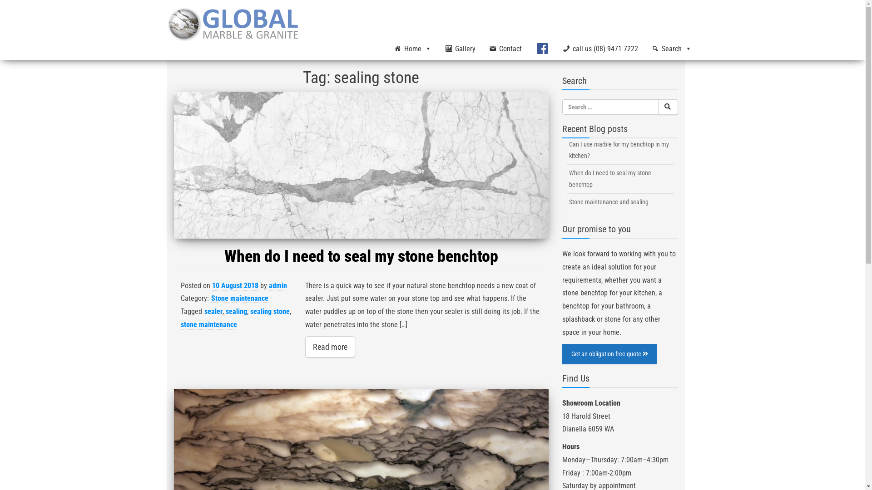 Image resolution: width=872 pixels, height=490 pixels. What do you see at coordinates (239, 299) in the screenshot?
I see `Stone maintenance` at bounding box center [239, 299].